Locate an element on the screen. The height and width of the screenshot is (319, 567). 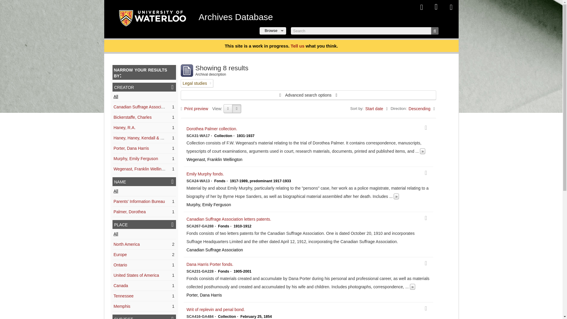
Bickerstaffe, Charles is located at coordinates (132, 117).